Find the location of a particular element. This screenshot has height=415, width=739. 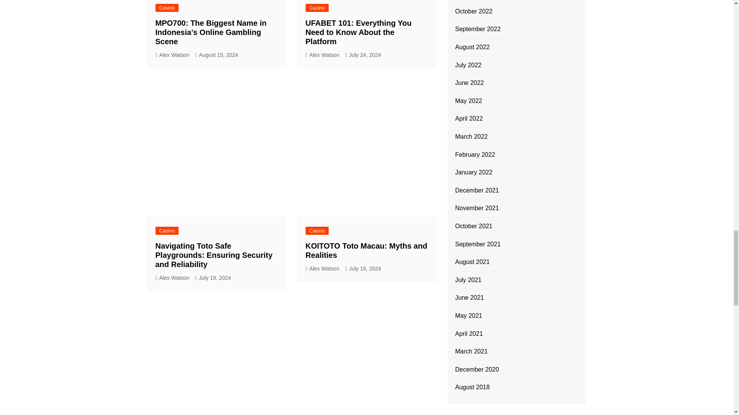

Casino is located at coordinates (167, 8).